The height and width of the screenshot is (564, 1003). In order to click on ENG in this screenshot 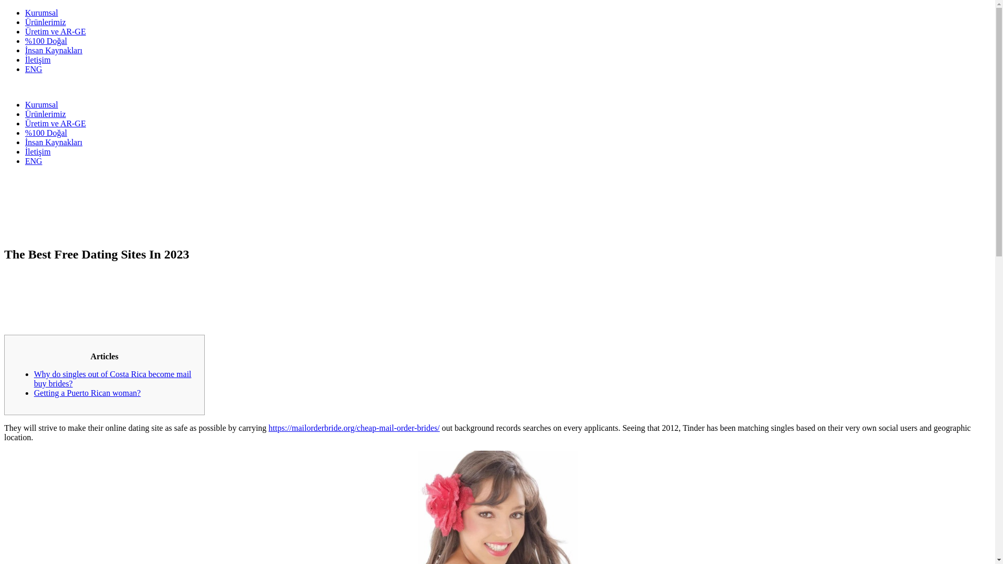, I will do `click(33, 69)`.